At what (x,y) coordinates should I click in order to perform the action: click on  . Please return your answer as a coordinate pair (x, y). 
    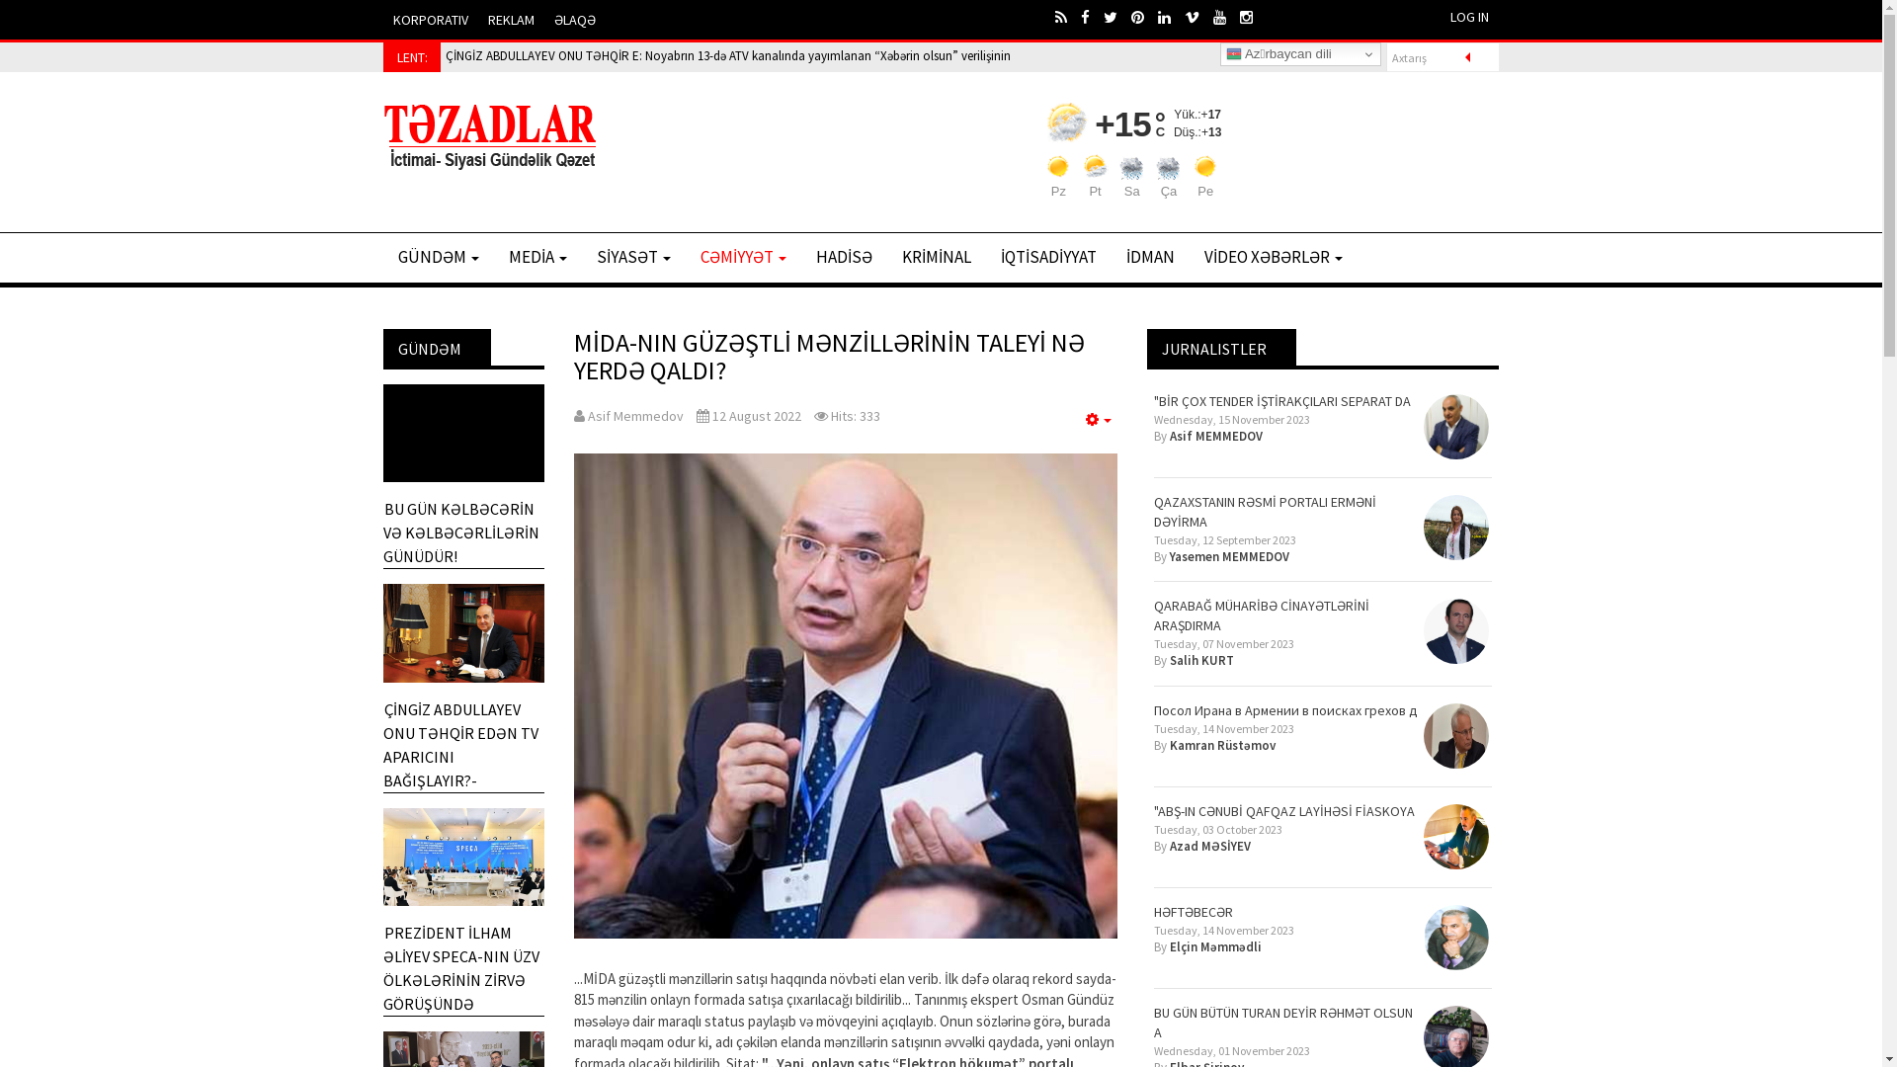
    Looking at the image, I should click on (1172, 18).